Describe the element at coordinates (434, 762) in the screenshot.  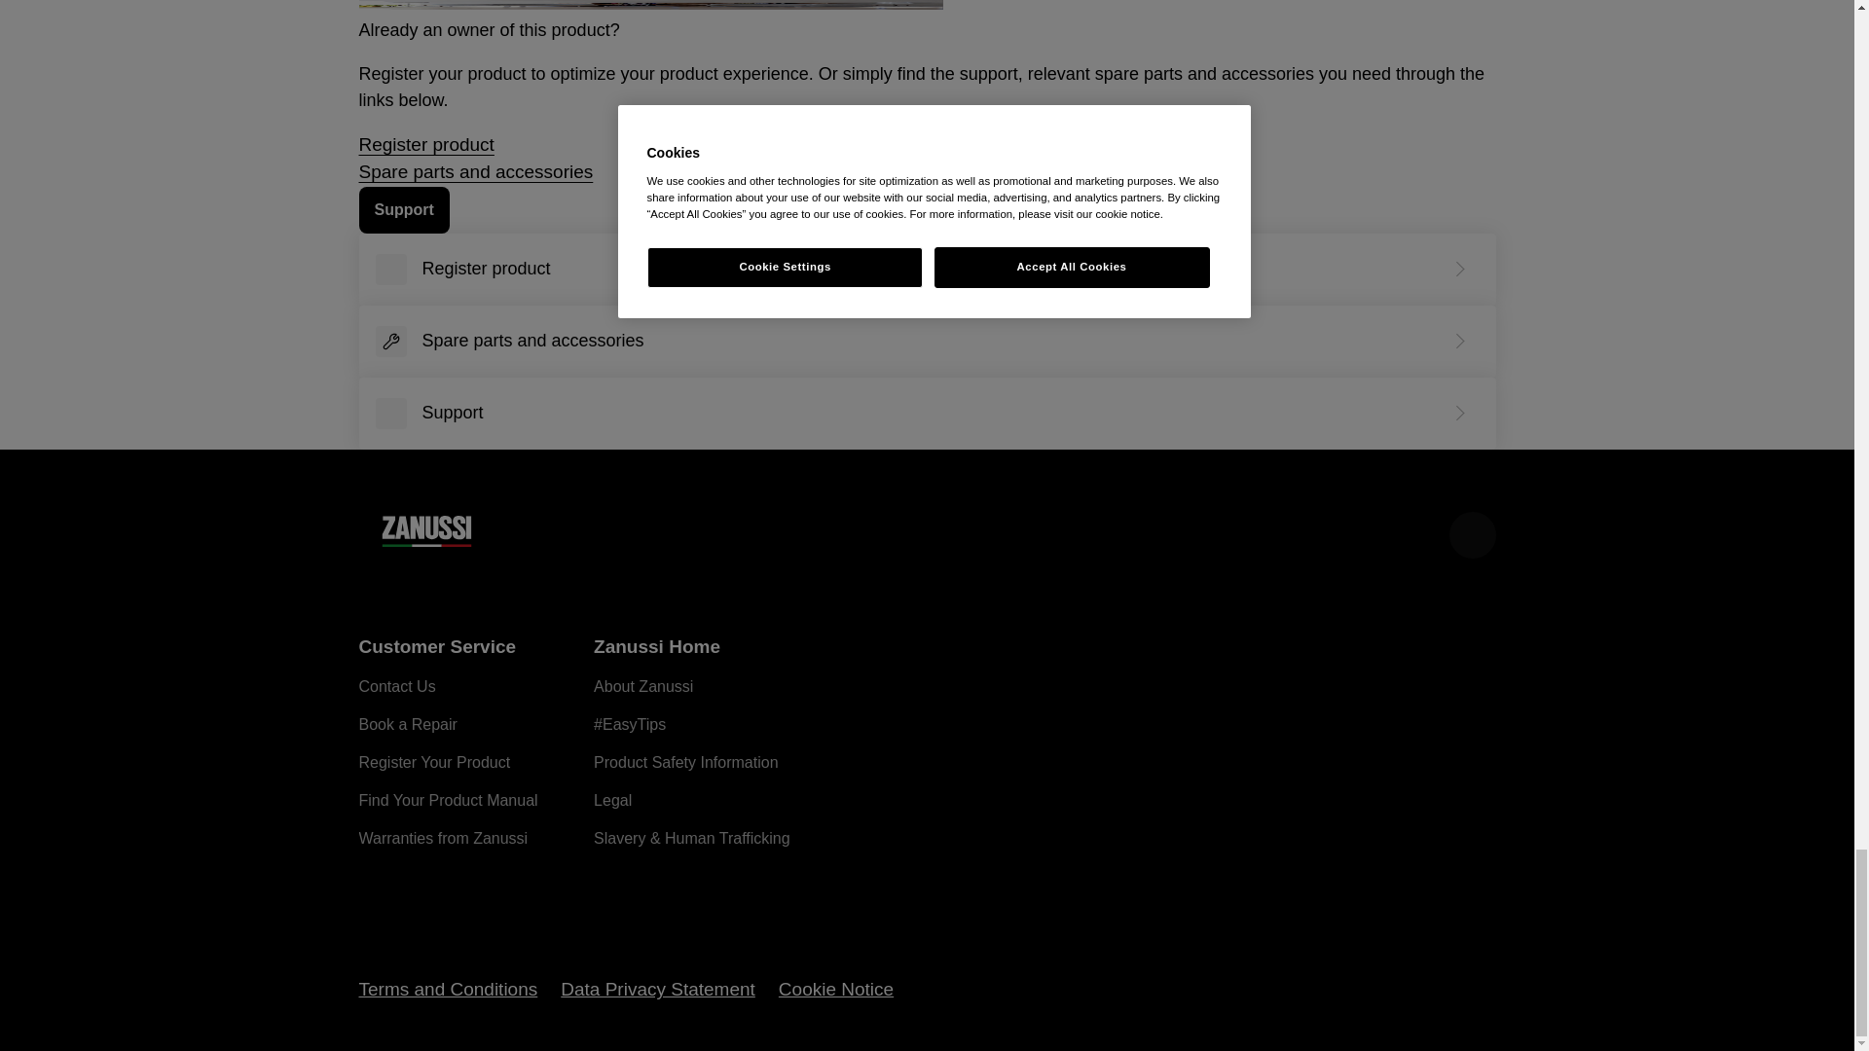
I see `Register Your Product` at that location.